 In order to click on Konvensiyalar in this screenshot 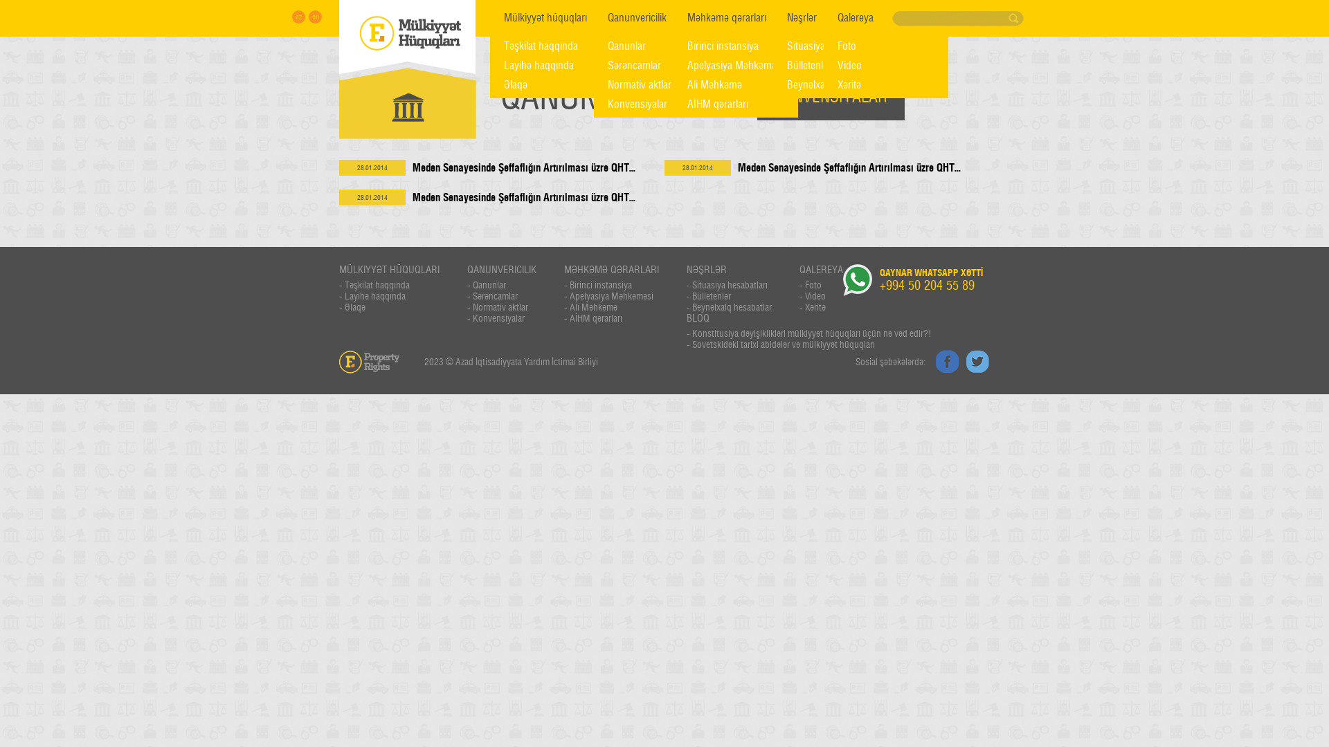, I will do `click(656, 104)`.